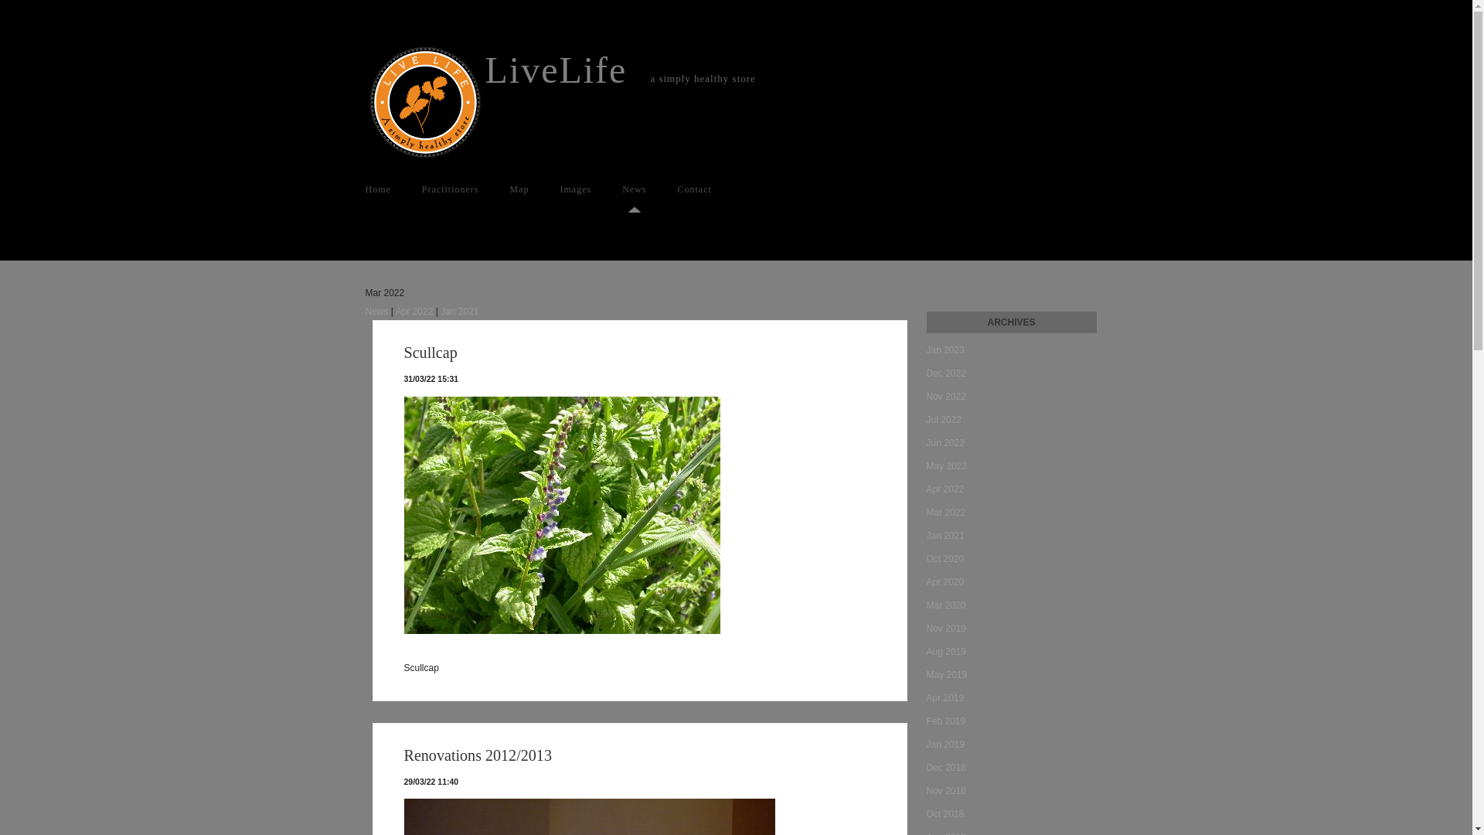  I want to click on Aug 2019, so click(1011, 652).